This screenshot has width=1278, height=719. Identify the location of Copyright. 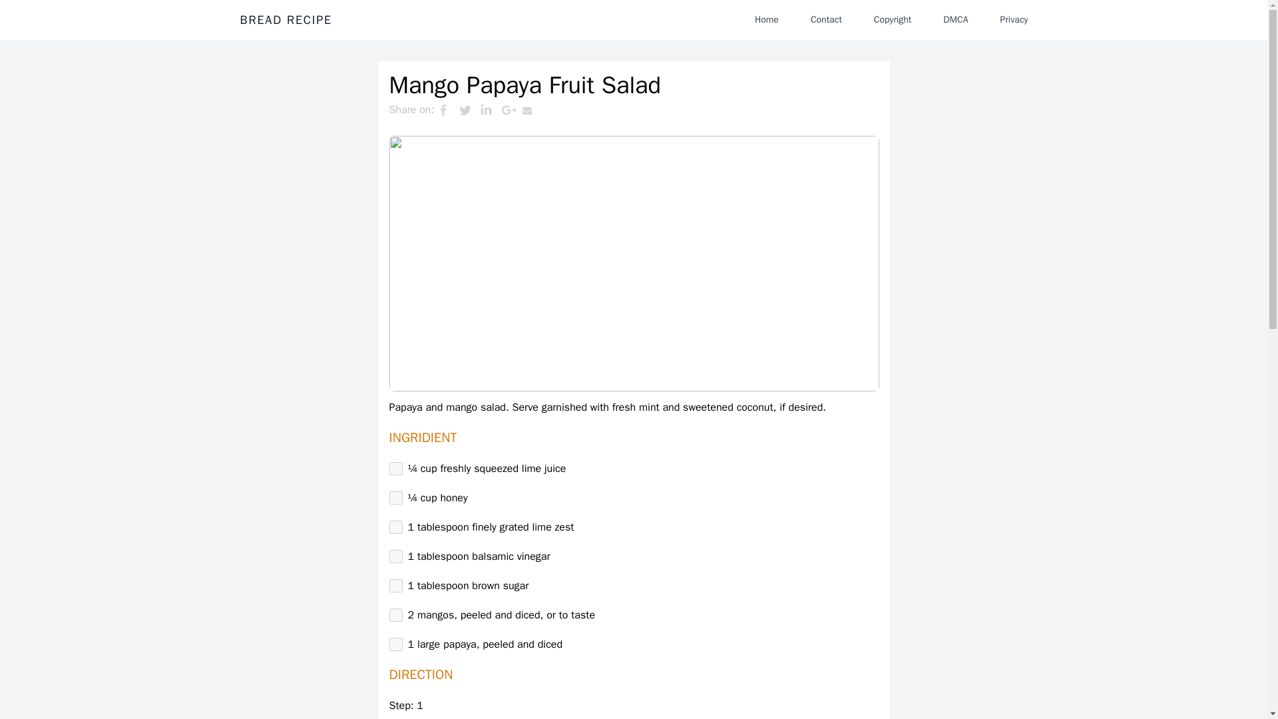
(892, 19).